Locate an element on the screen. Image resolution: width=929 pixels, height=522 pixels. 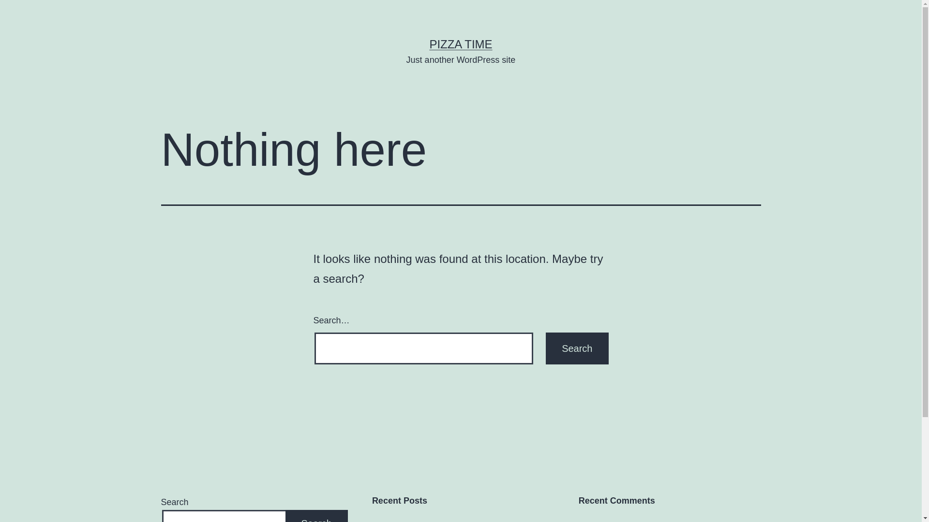
Search is located at coordinates (577, 348).